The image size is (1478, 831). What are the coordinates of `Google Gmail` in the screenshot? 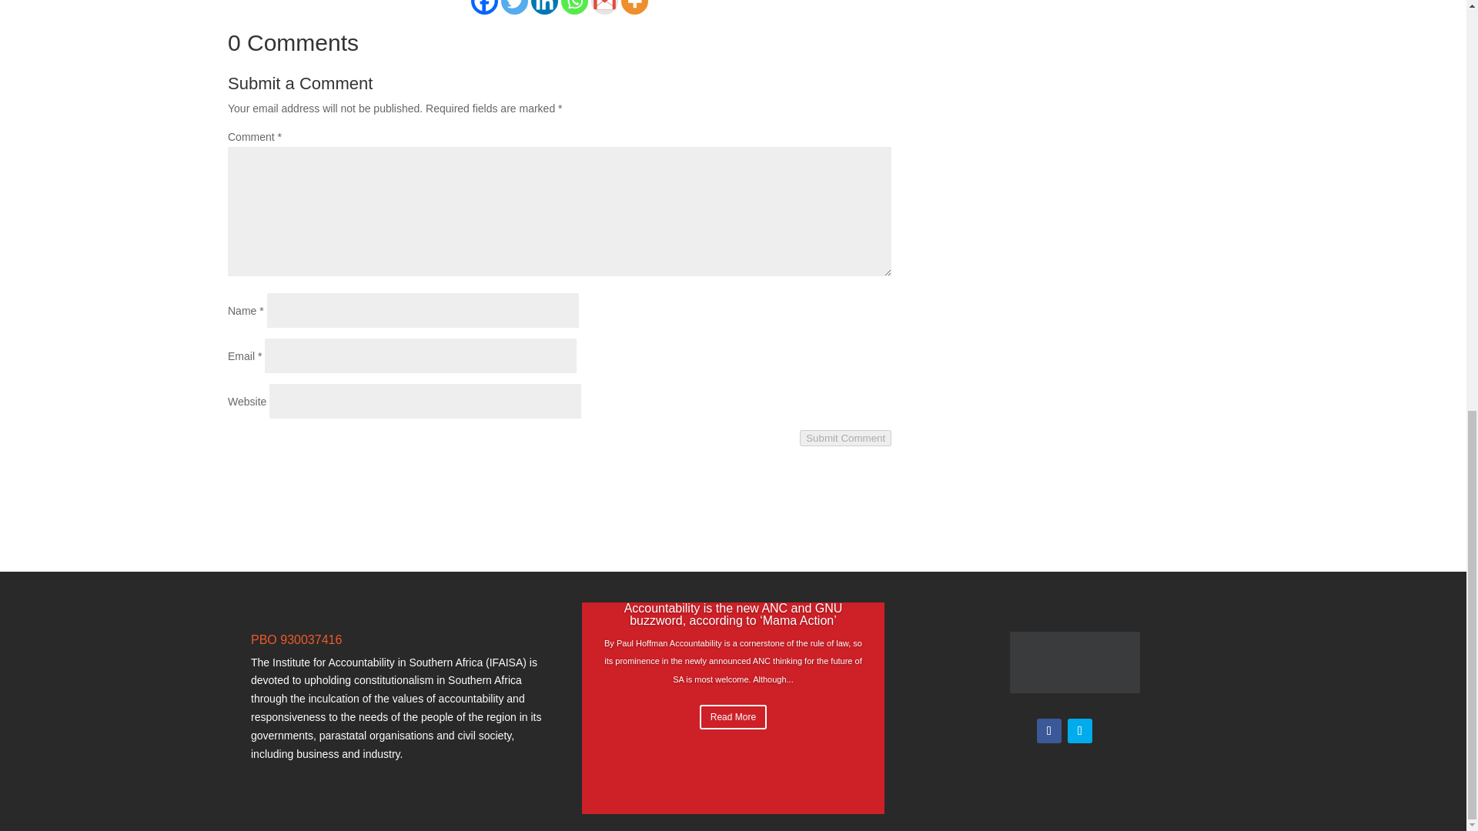 It's located at (604, 8).